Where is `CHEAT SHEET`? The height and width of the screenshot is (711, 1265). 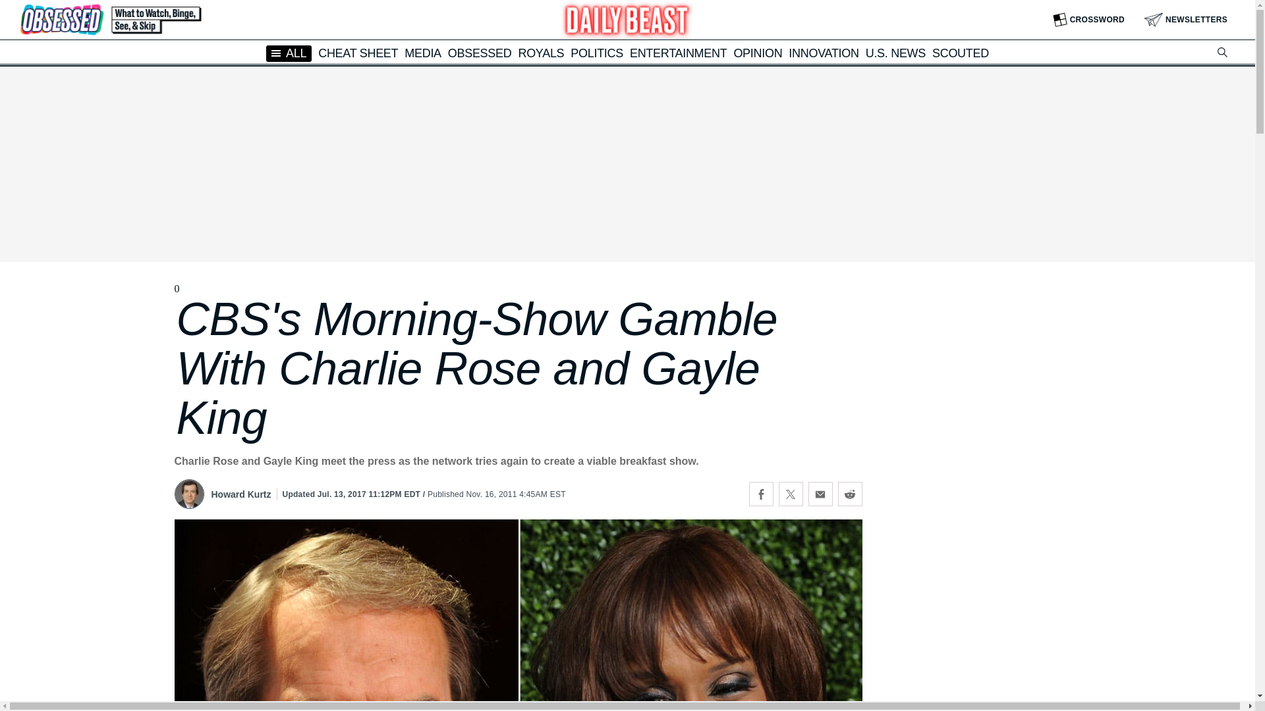 CHEAT SHEET is located at coordinates (358, 53).